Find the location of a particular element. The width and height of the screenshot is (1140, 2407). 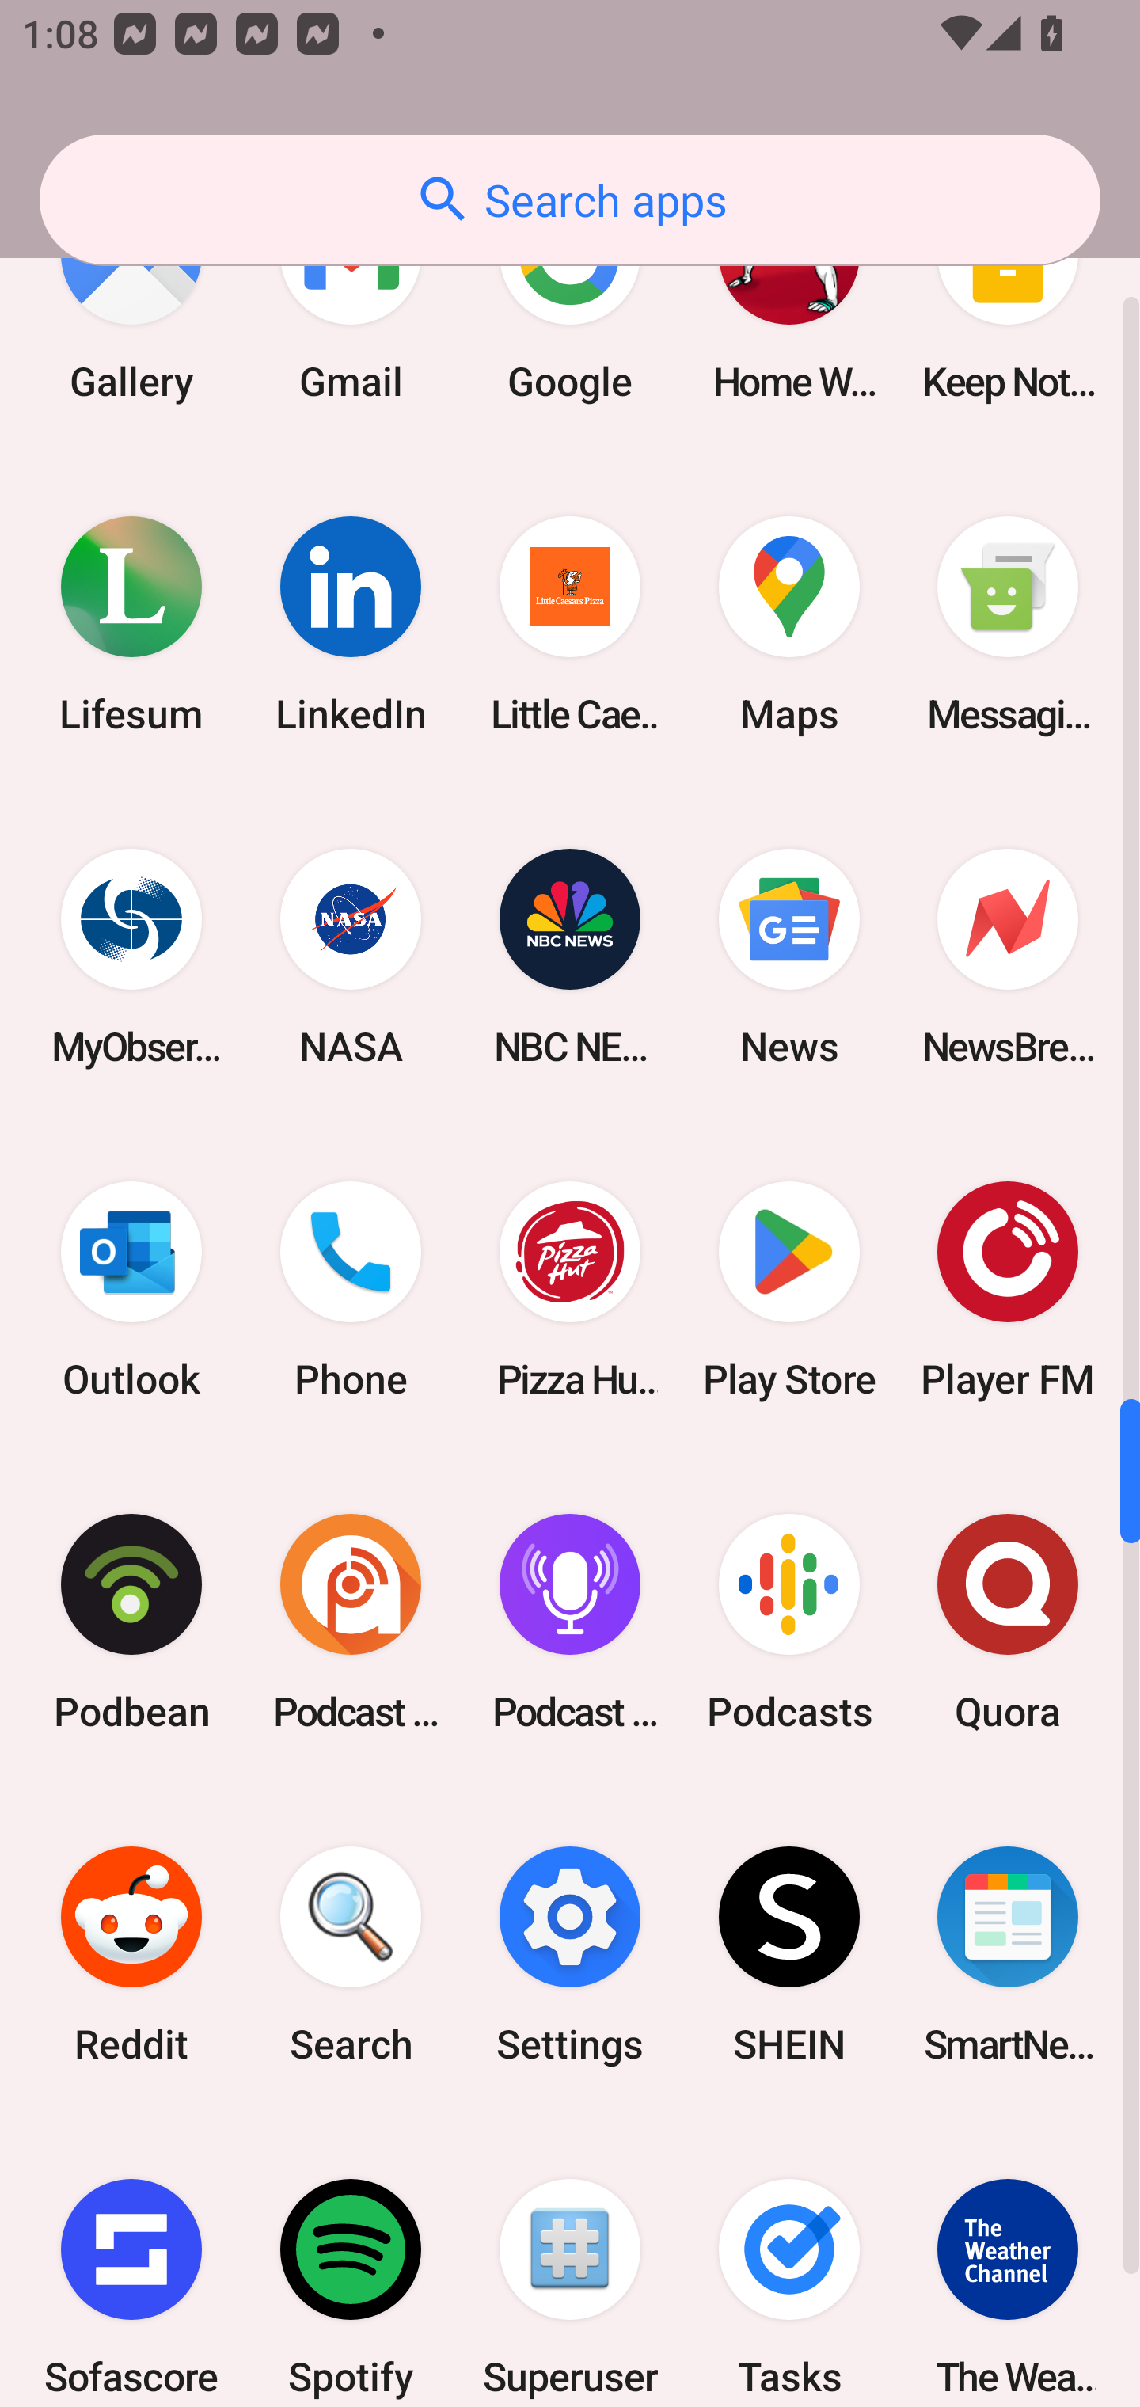

Settings is located at coordinates (570, 1954).